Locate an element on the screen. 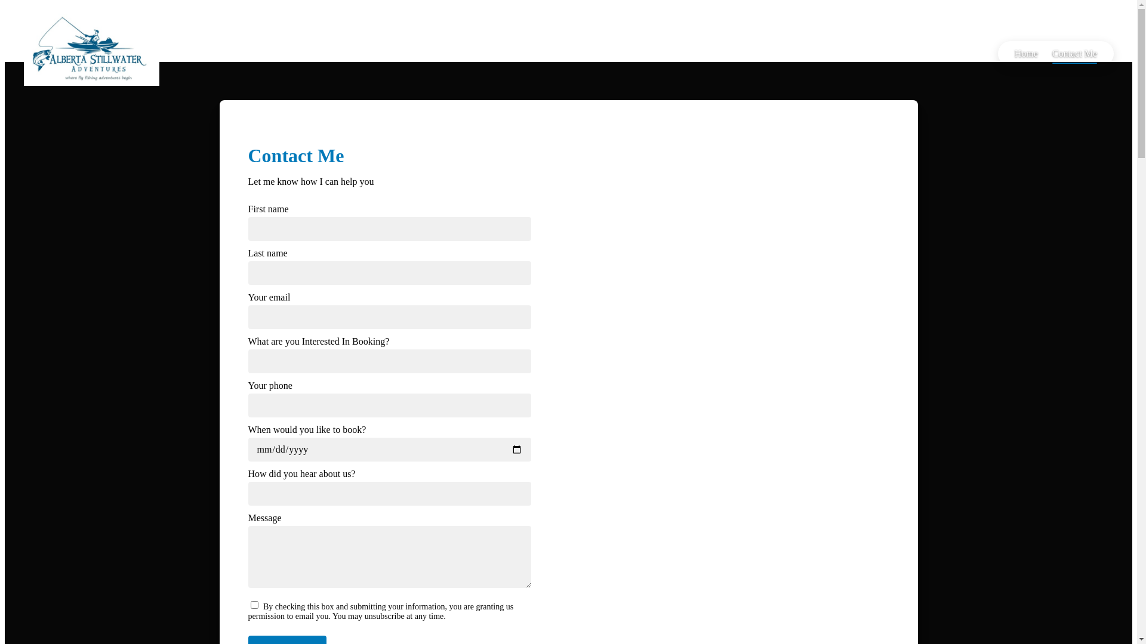 The height and width of the screenshot is (644, 1146). Contact Me is located at coordinates (1074, 54).